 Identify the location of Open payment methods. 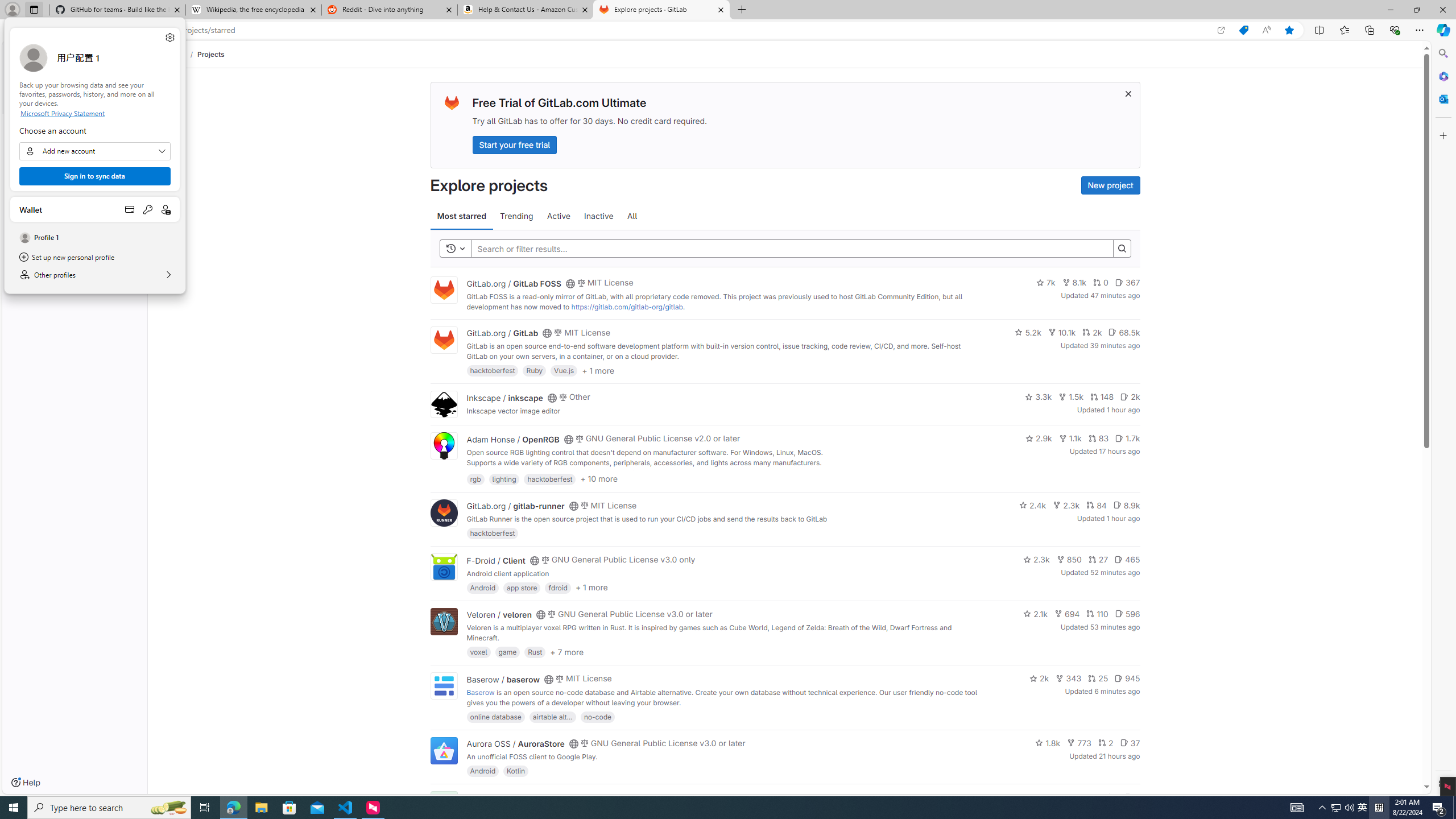
(130, 209).